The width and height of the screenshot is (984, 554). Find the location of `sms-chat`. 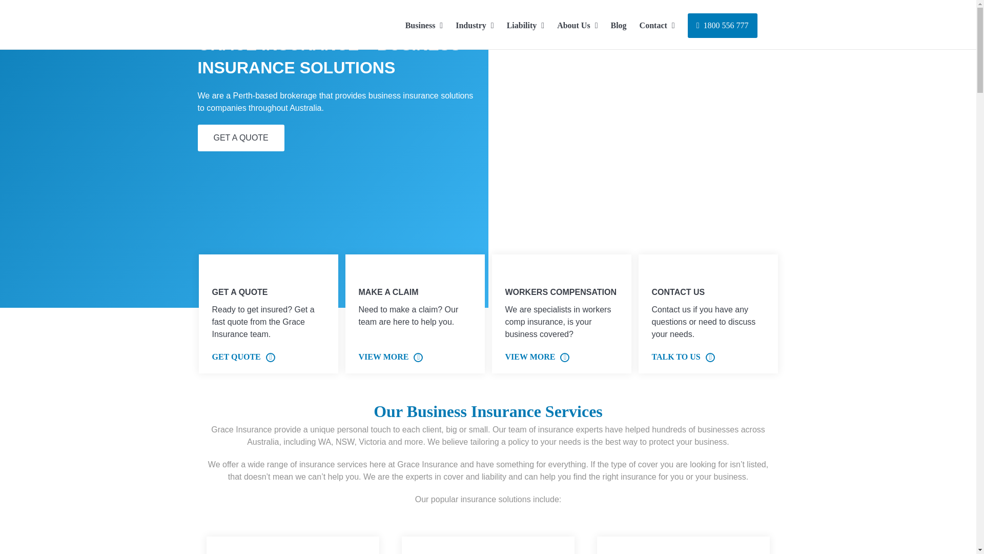

sms-chat is located at coordinates (220, 273).